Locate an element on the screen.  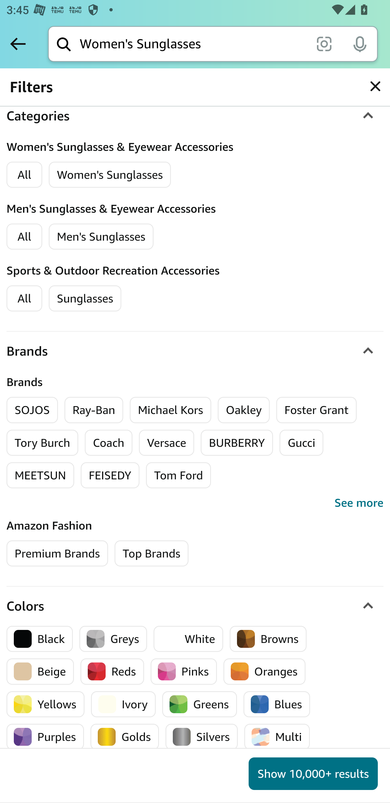
All is located at coordinates (24, 236).